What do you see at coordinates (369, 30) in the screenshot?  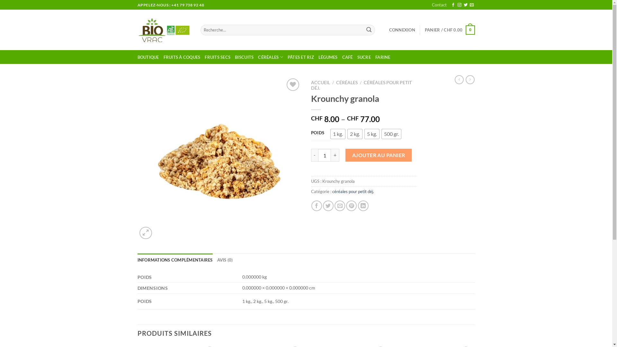 I see `Recherche` at bounding box center [369, 30].